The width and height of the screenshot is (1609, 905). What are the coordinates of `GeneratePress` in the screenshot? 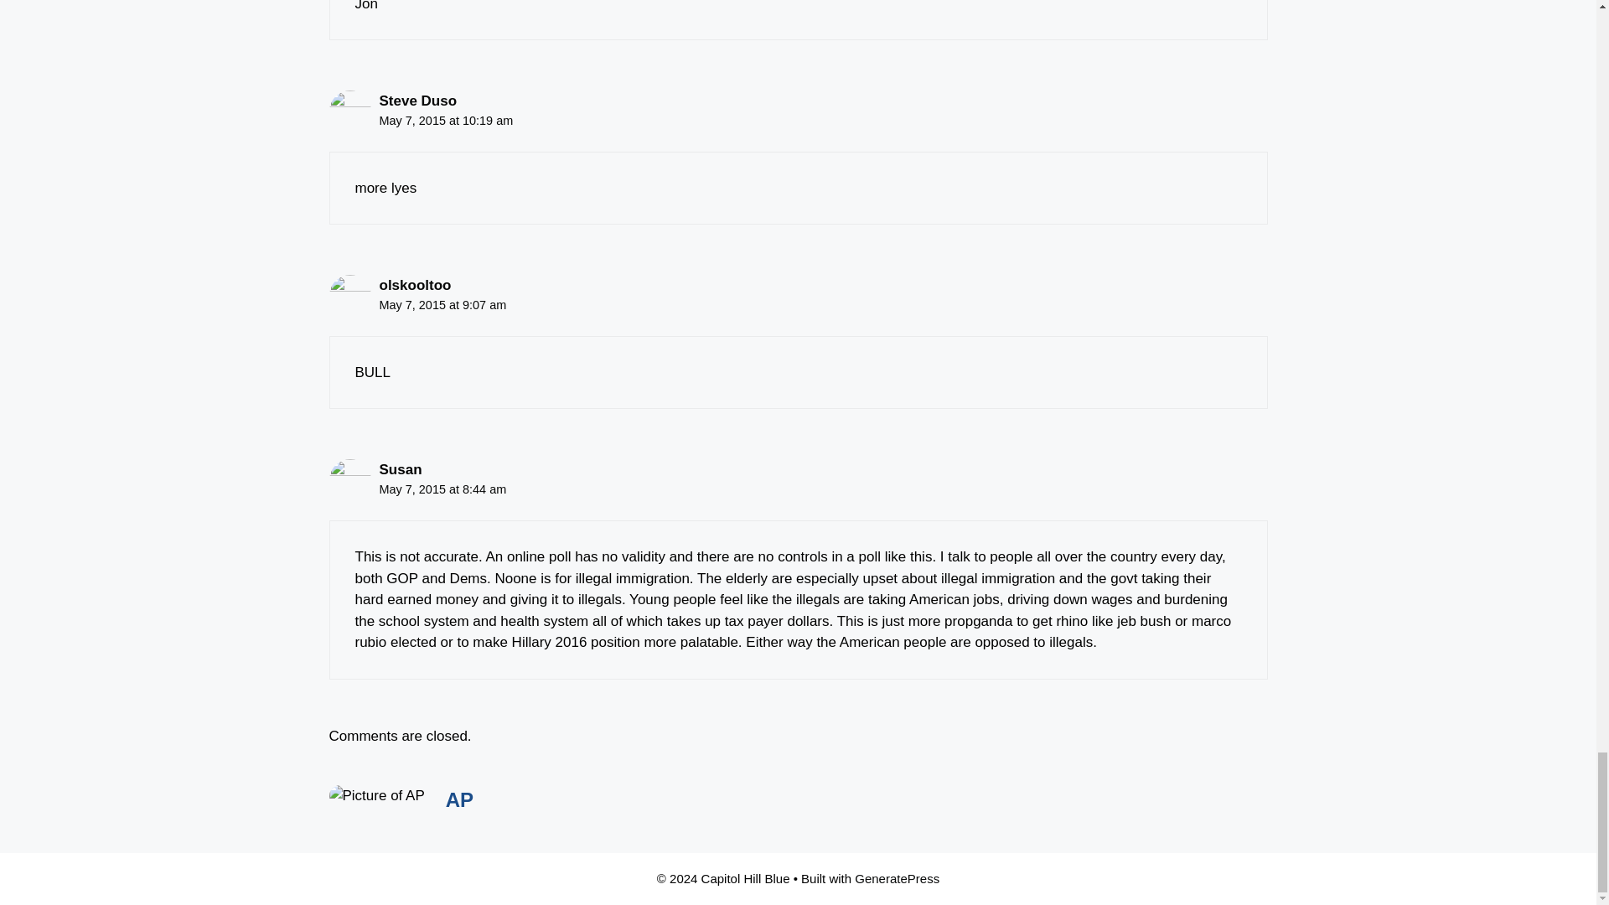 It's located at (897, 878).